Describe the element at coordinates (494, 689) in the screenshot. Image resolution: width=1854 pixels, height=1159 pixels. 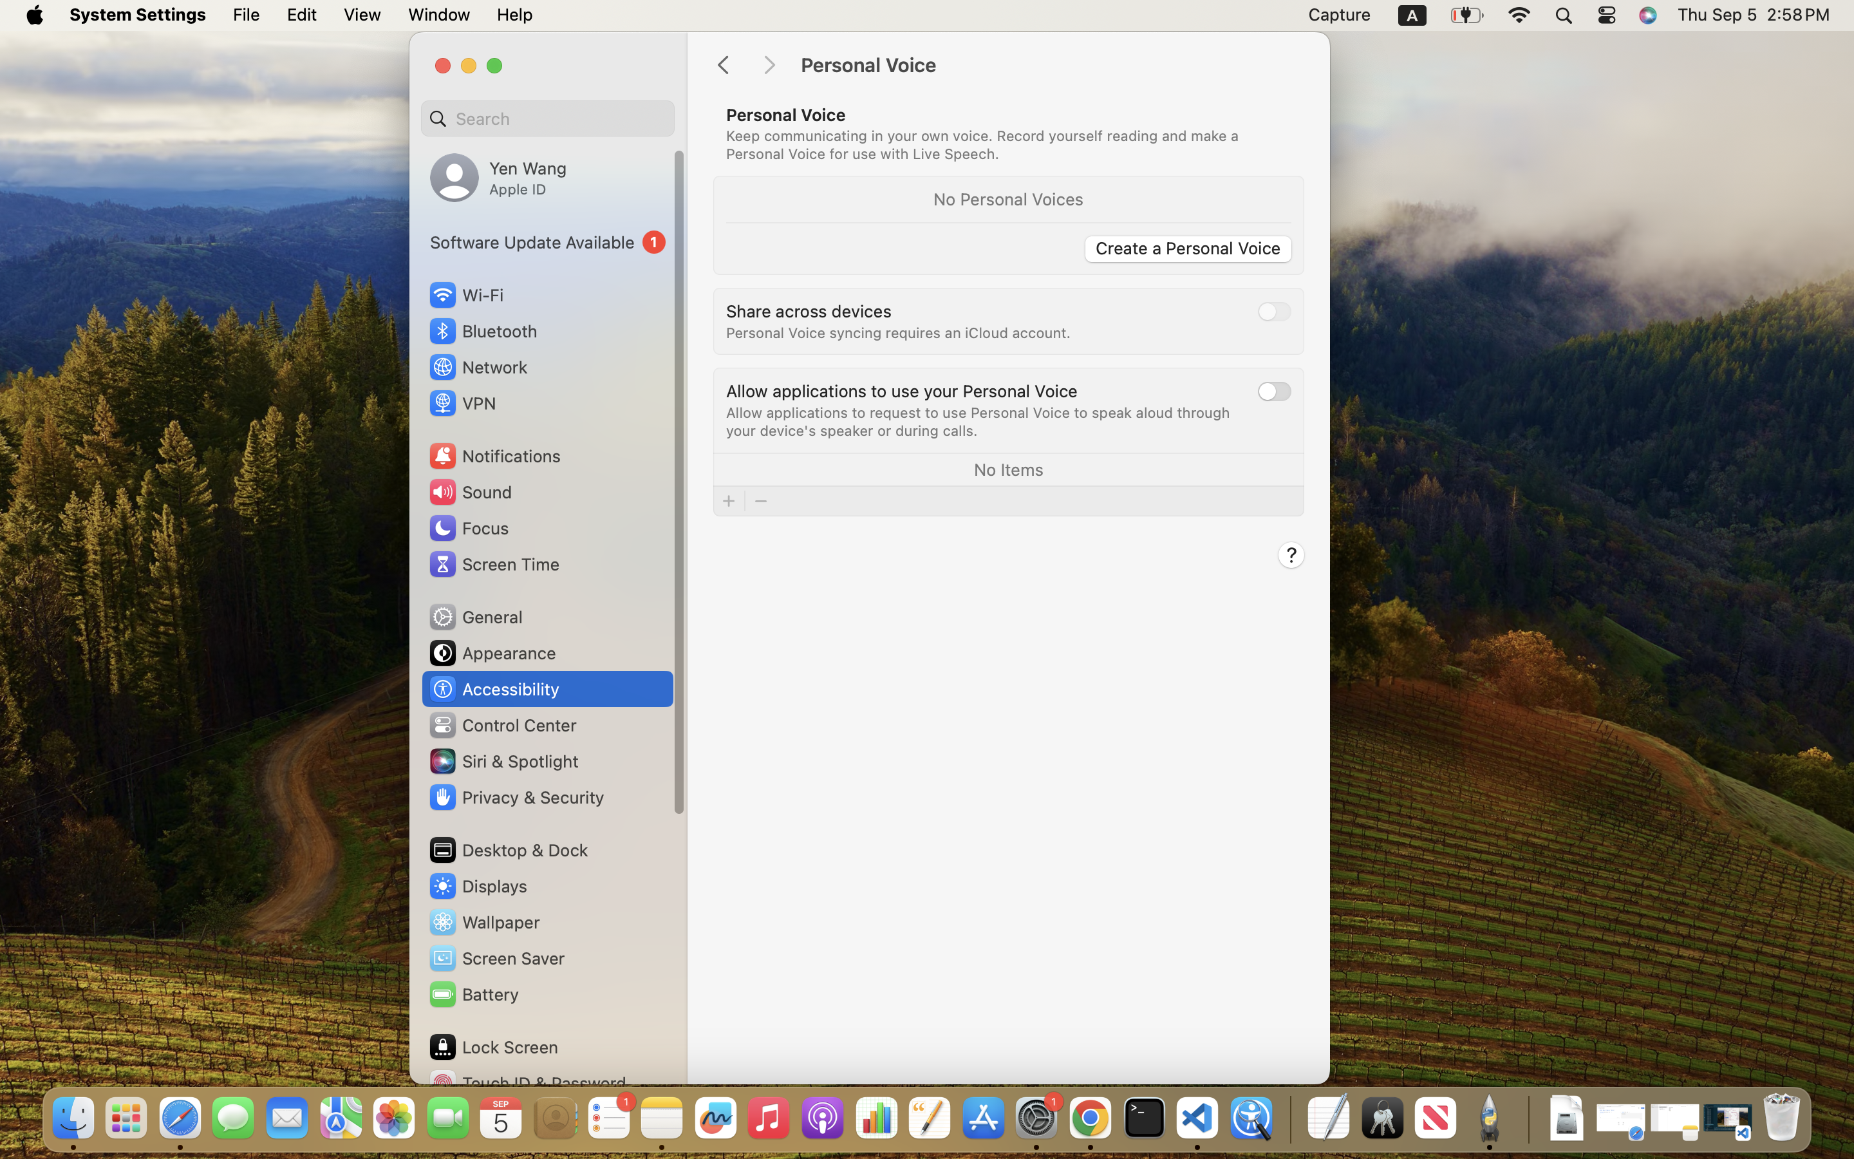
I see `Accessibility` at that location.